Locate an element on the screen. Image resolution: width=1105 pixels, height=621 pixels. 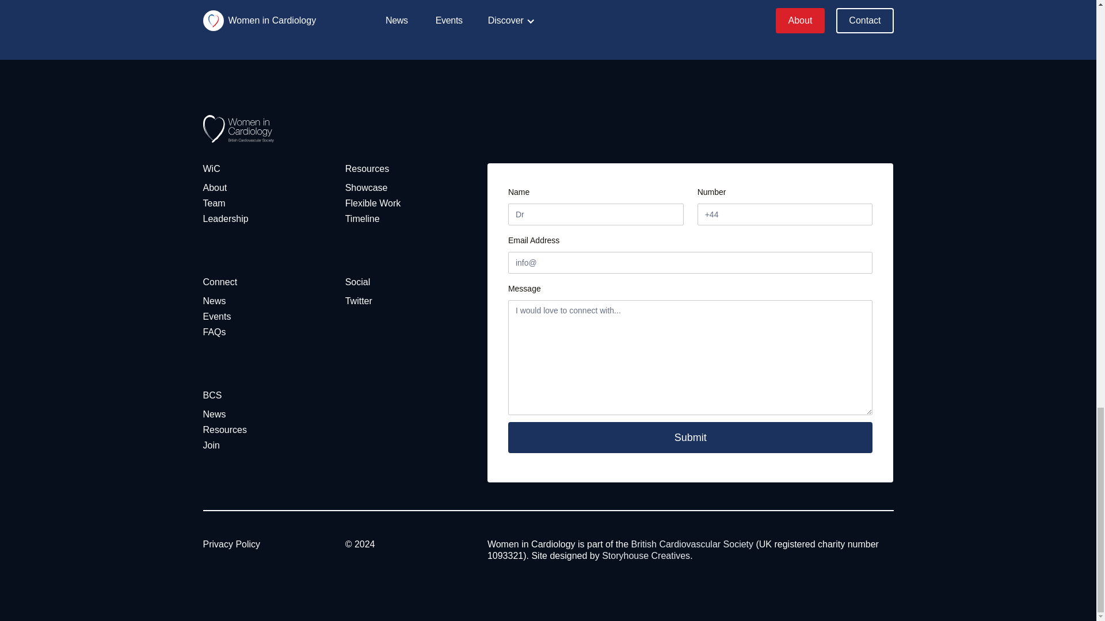
News is located at coordinates (214, 301).